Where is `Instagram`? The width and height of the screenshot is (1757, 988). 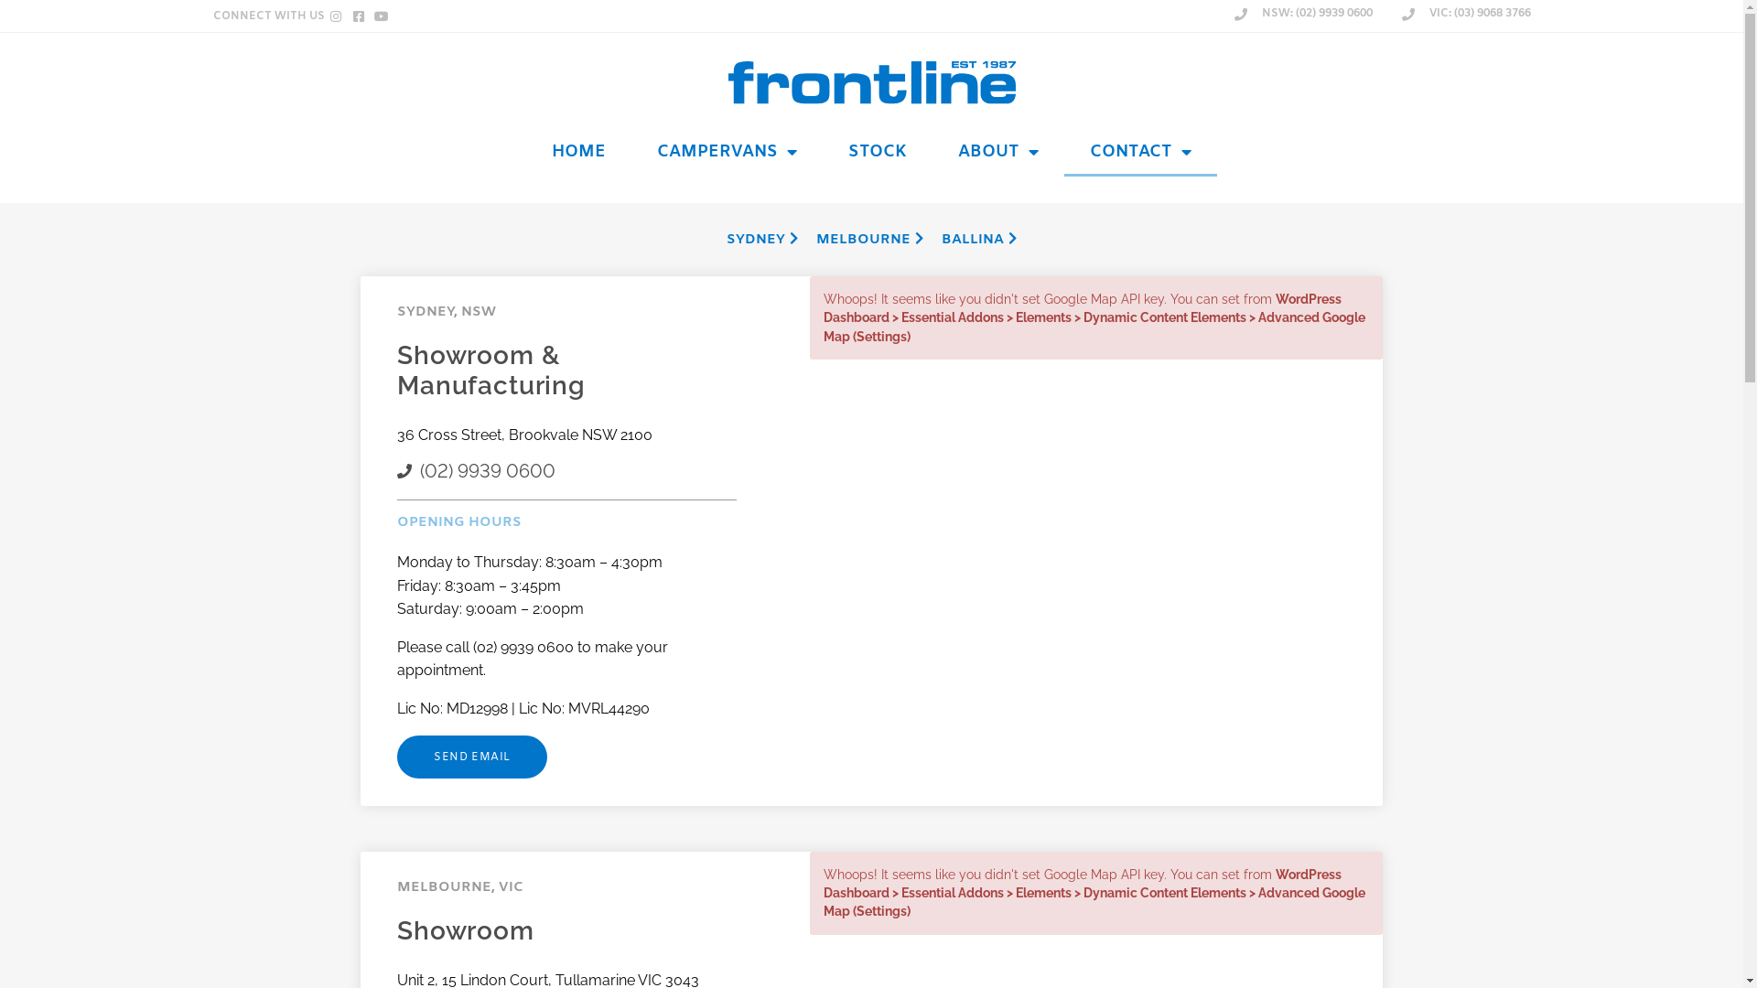 Instagram is located at coordinates (816, 543).